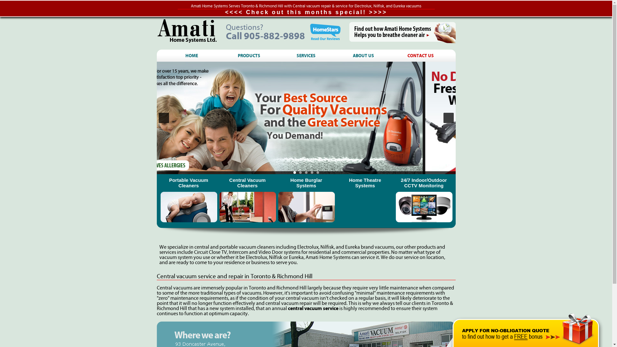  What do you see at coordinates (247, 199) in the screenshot?
I see `Central Vacuum
Cleaners` at bounding box center [247, 199].